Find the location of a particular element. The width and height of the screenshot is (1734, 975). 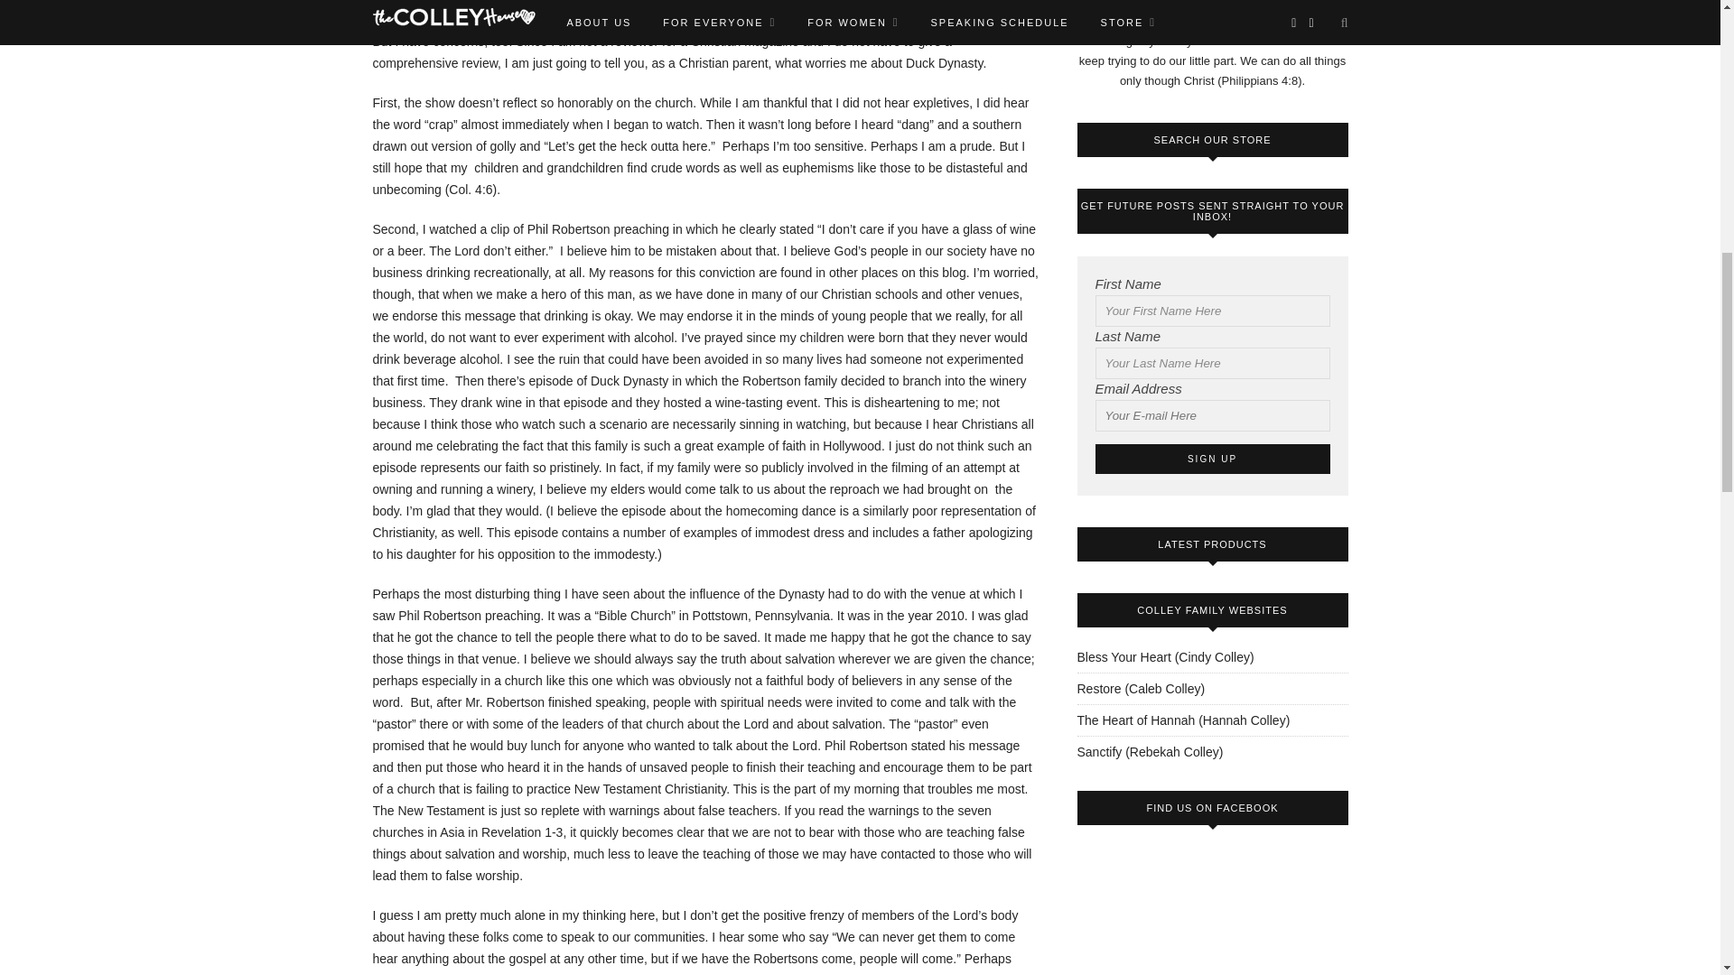

Your Last Name Here is located at coordinates (1212, 363).